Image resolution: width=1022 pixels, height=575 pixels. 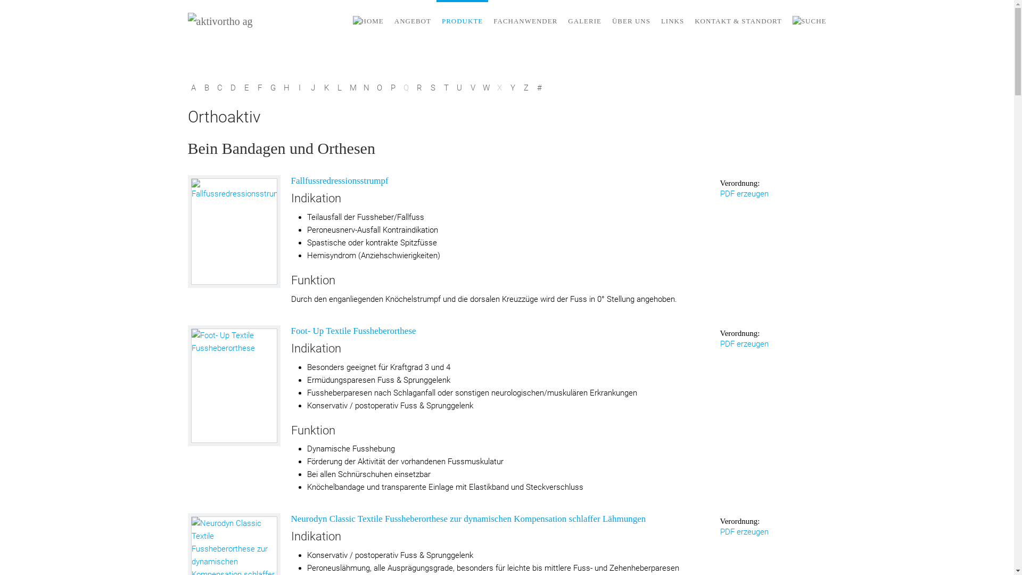 I want to click on PDF erzeugen, so click(x=744, y=532).